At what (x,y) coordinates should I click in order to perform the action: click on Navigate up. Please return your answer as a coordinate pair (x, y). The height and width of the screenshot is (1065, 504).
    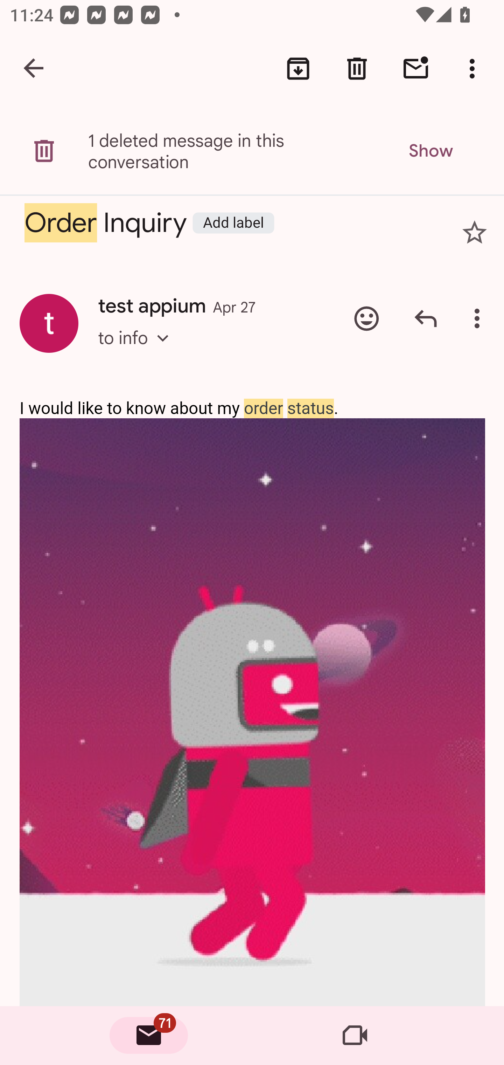
    Looking at the image, I should click on (34, 69).